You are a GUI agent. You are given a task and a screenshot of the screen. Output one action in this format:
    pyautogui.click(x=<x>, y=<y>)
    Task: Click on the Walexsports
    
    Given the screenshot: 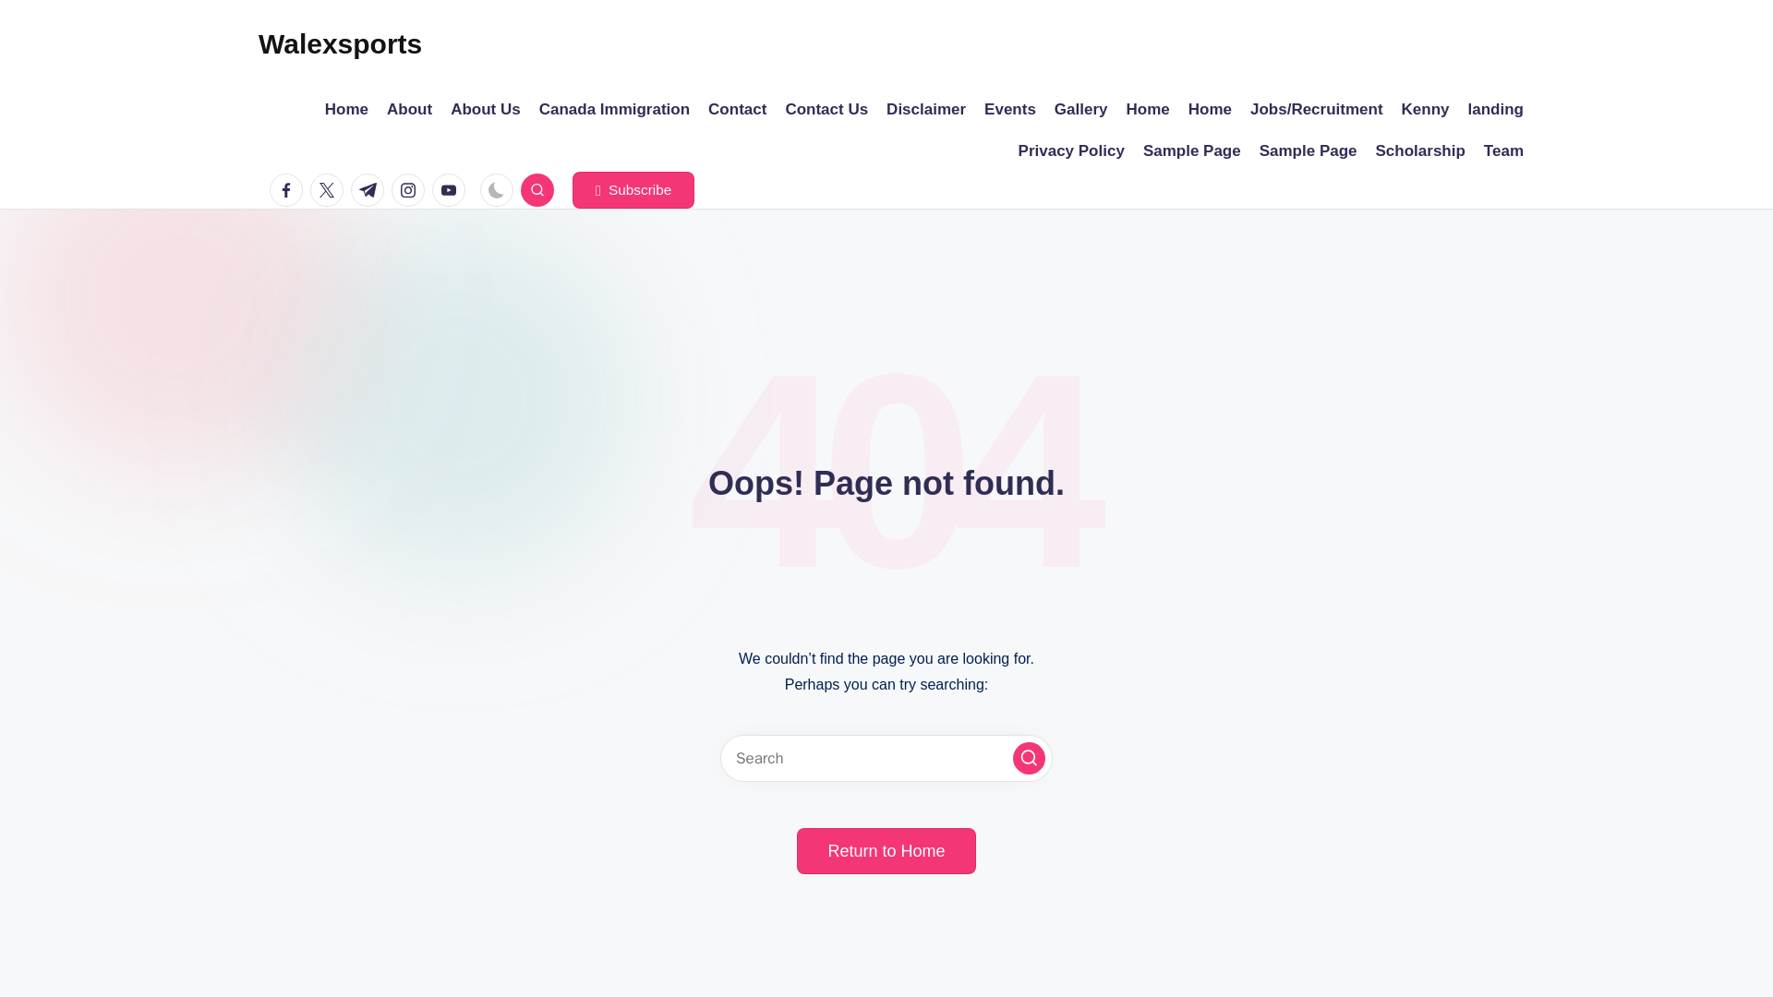 What is the action you would take?
    pyautogui.click(x=340, y=44)
    